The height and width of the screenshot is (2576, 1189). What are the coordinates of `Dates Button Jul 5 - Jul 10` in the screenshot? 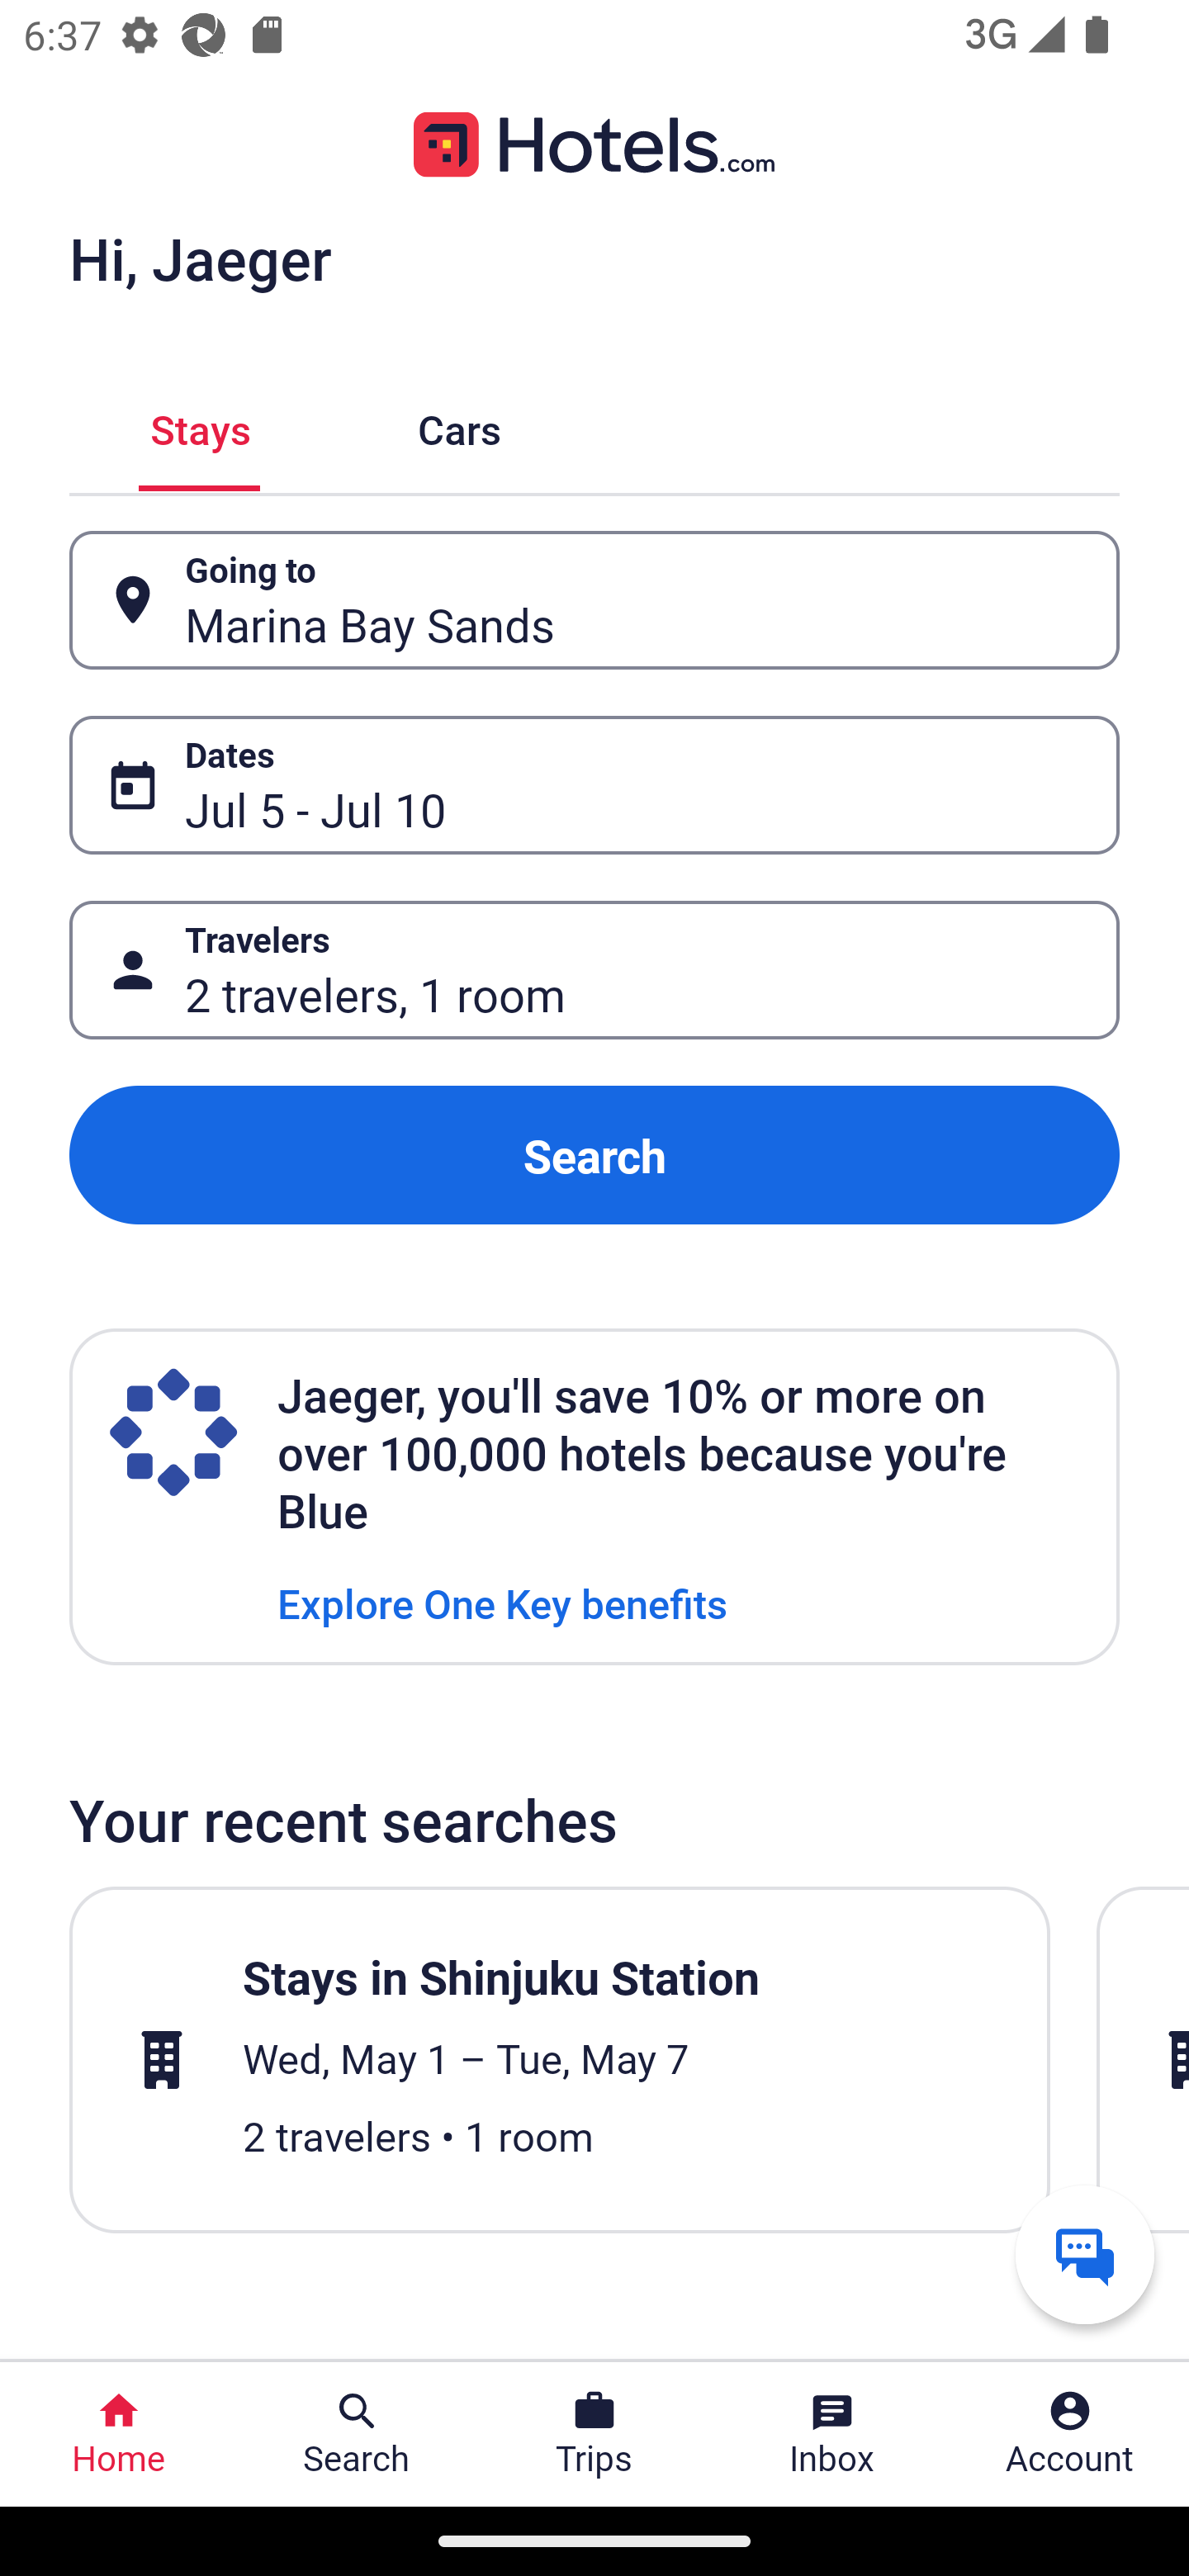 It's located at (594, 785).